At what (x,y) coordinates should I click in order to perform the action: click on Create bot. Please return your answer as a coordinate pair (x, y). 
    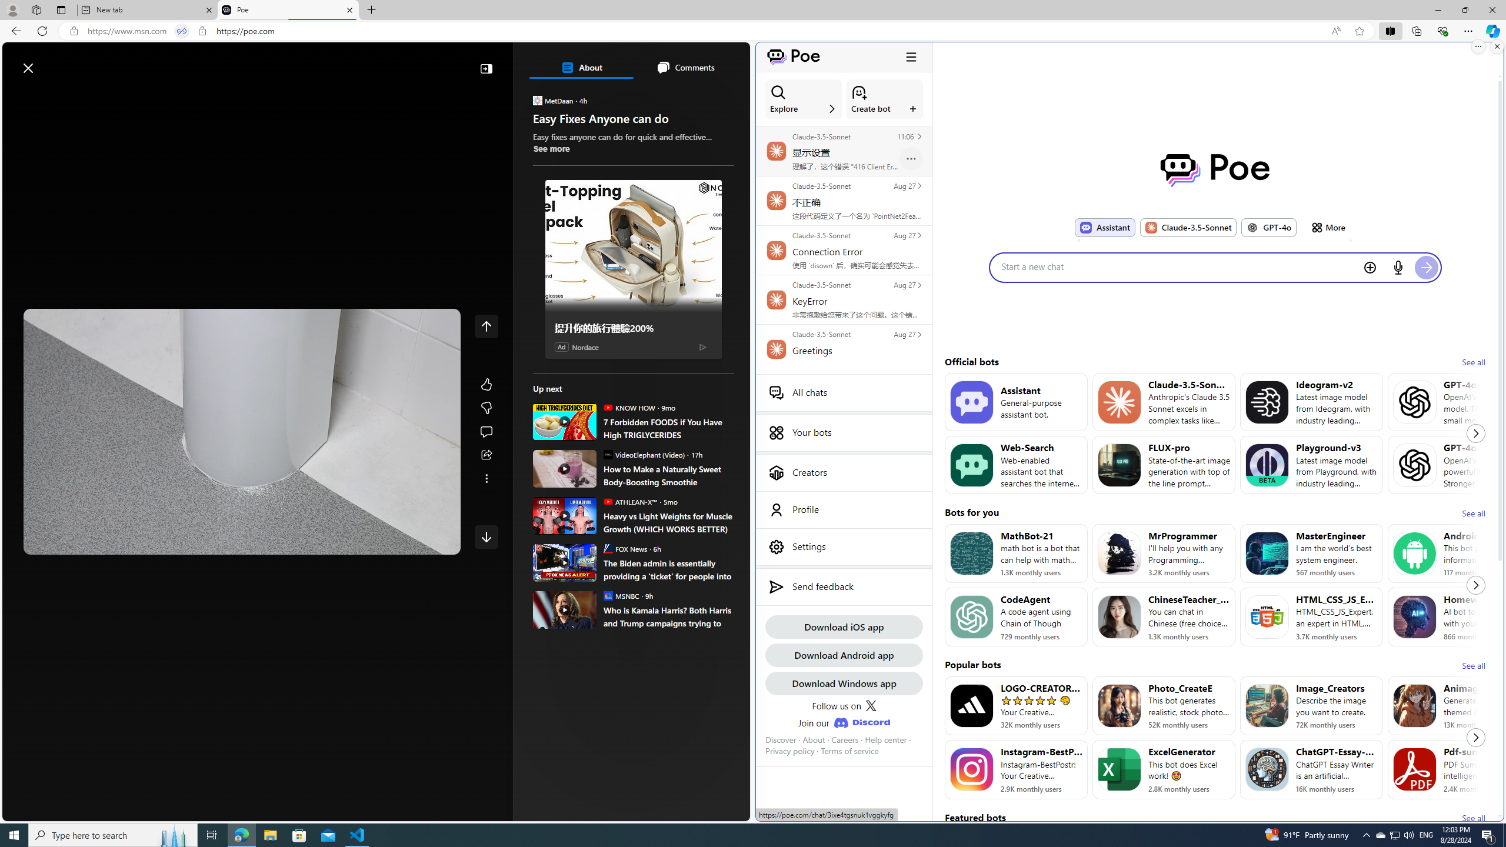
    Looking at the image, I should click on (885, 99).